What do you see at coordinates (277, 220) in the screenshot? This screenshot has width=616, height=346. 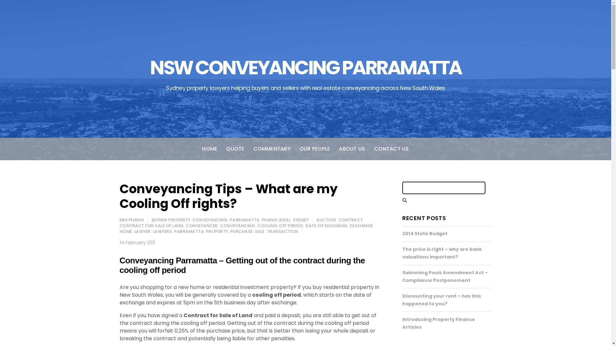 I see `PHANG LEGAL` at bounding box center [277, 220].